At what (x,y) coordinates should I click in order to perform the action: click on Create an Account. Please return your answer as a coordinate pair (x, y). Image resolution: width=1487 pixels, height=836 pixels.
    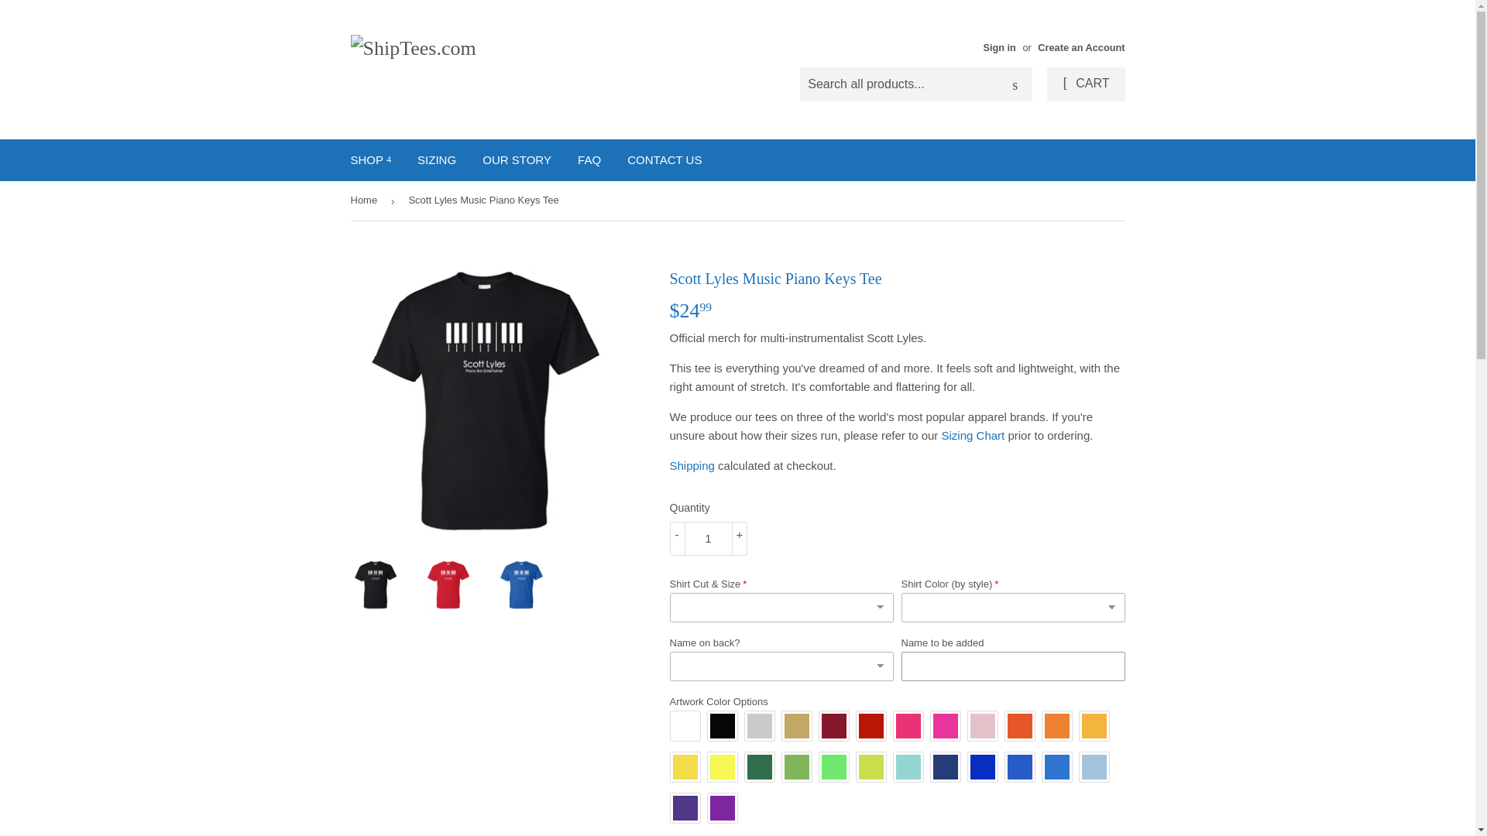
    Looking at the image, I should click on (1081, 48).